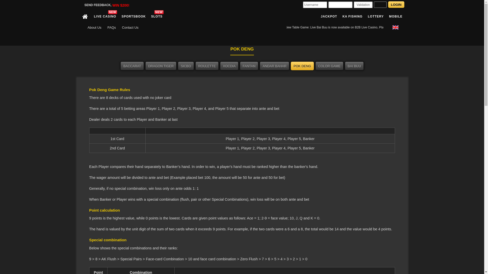 The height and width of the screenshot is (274, 488). I want to click on KA FISHING, so click(352, 16).